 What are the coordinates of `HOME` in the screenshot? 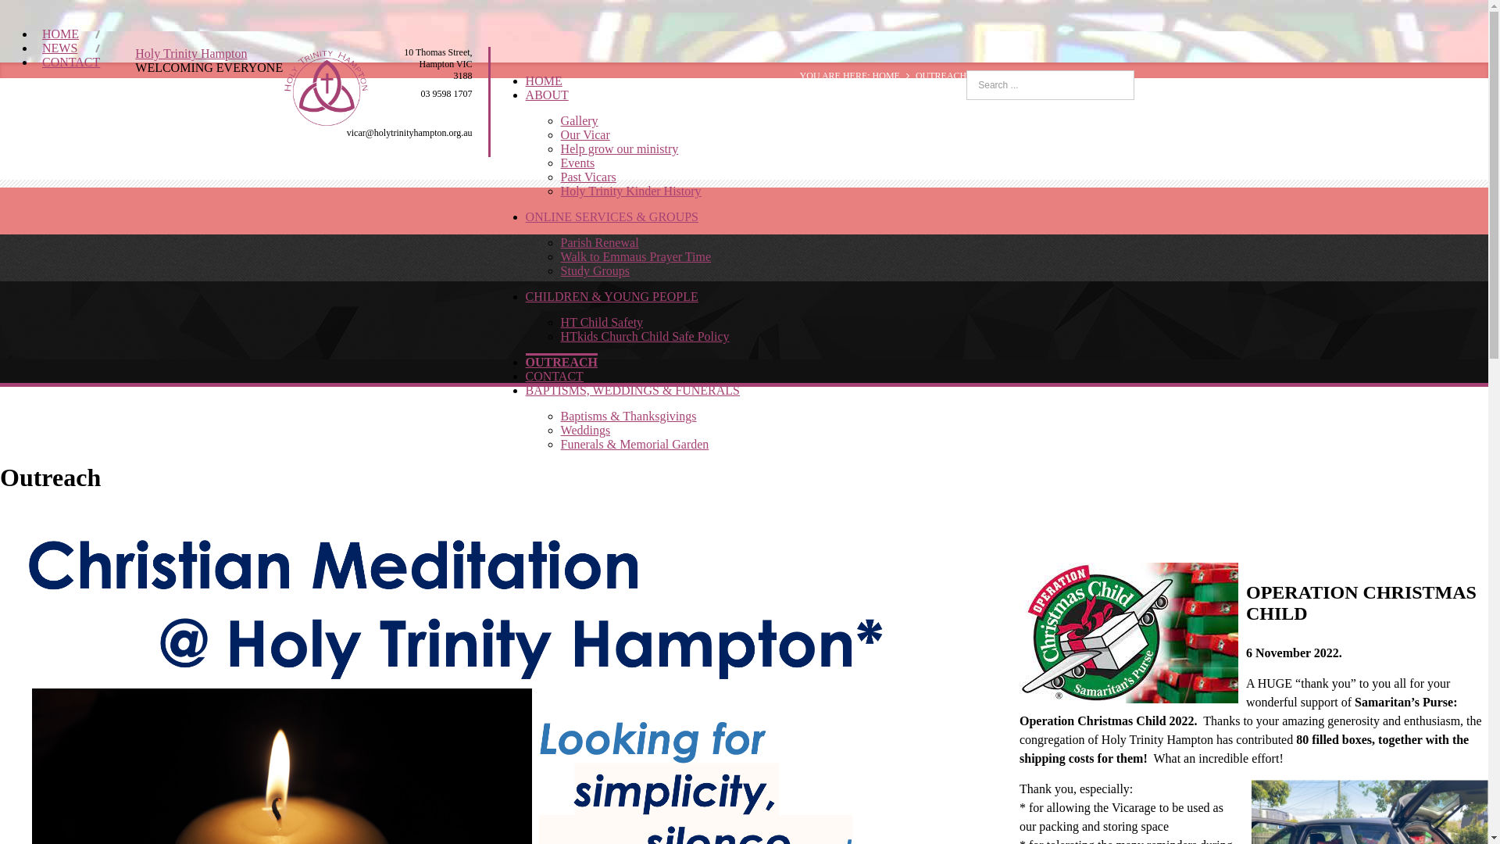 It's located at (886, 76).